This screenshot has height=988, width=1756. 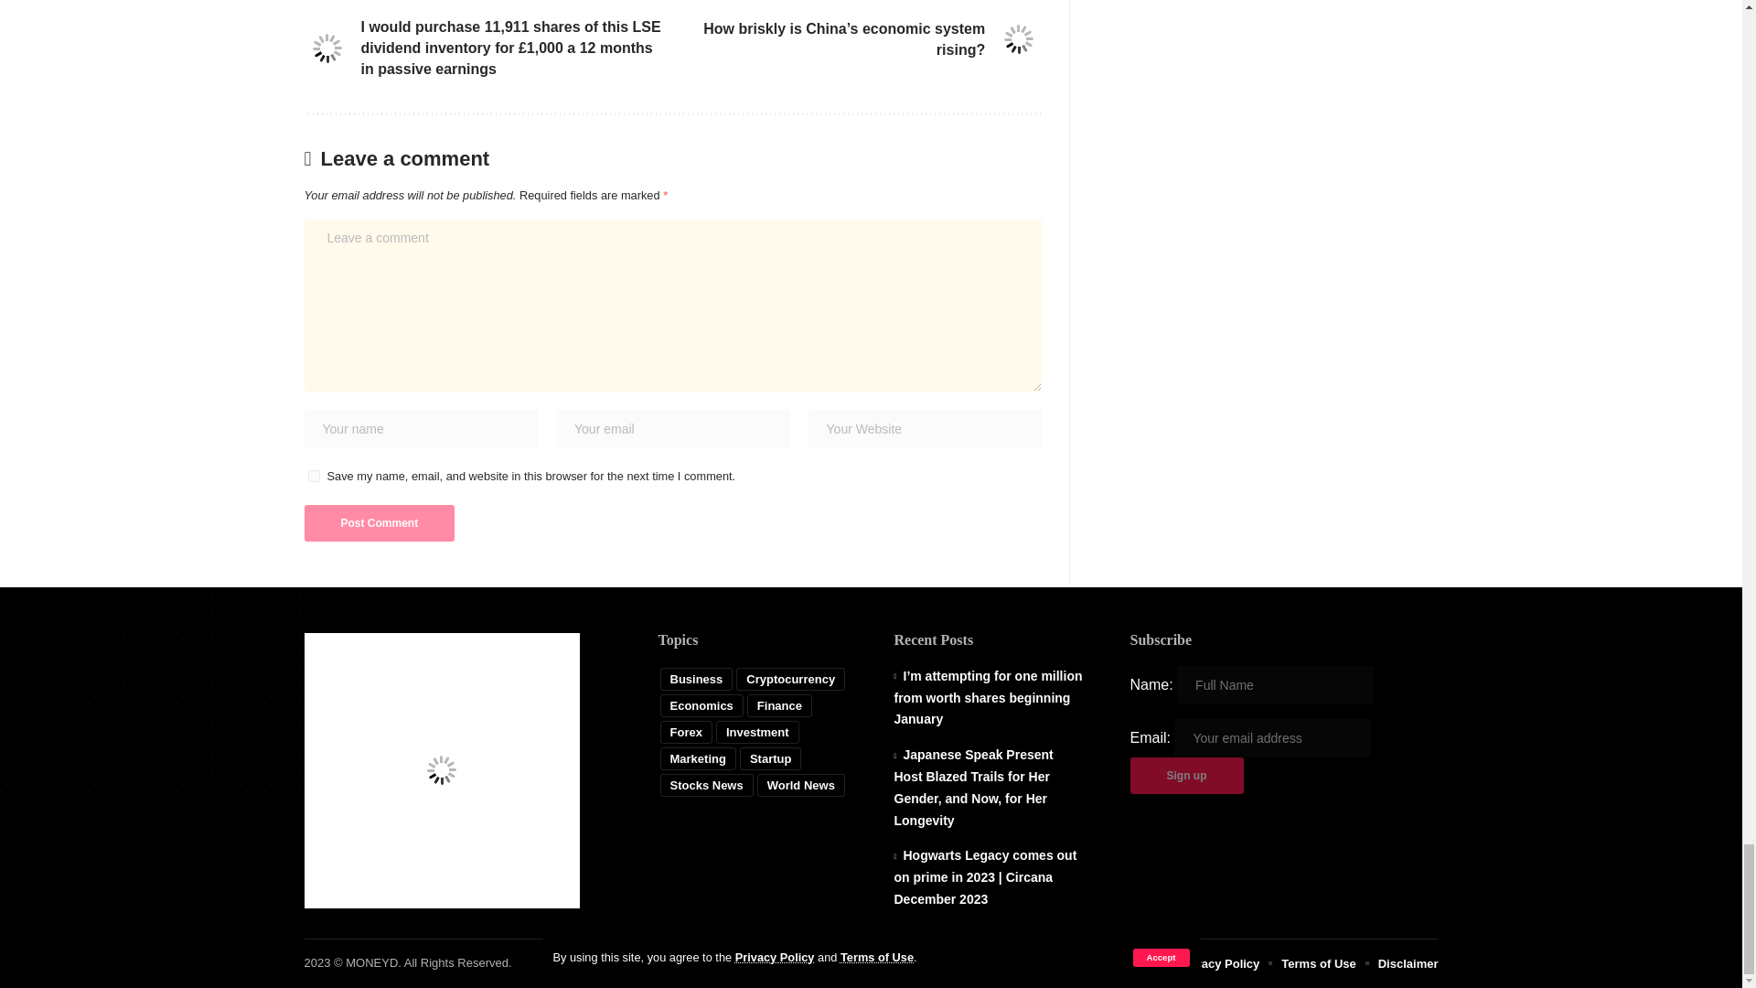 I want to click on Sign up, so click(x=1187, y=776).